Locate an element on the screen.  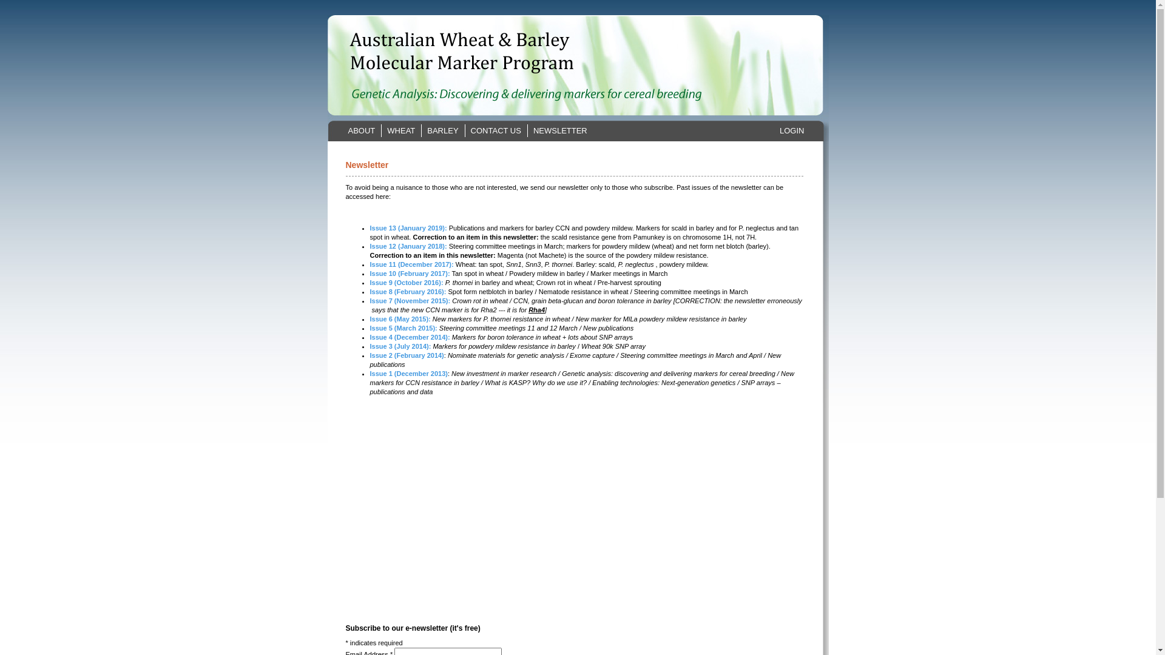
ABOUT is located at coordinates (362, 131).